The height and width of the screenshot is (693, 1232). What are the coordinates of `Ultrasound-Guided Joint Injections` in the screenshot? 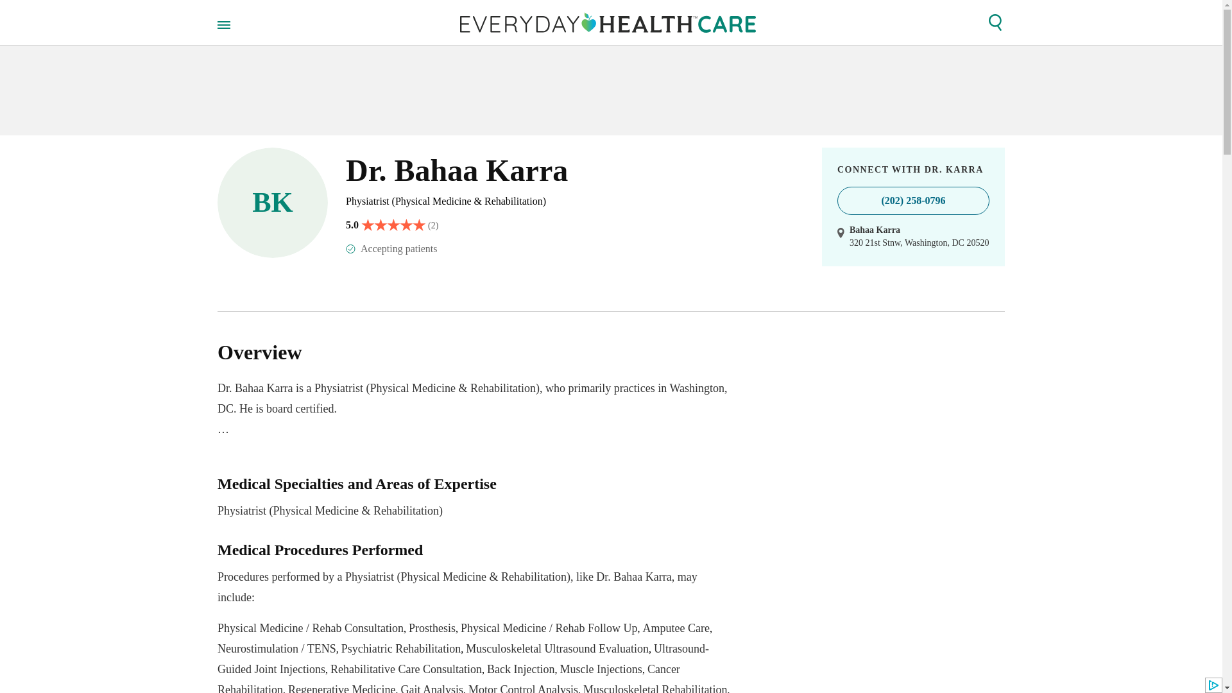 It's located at (463, 659).